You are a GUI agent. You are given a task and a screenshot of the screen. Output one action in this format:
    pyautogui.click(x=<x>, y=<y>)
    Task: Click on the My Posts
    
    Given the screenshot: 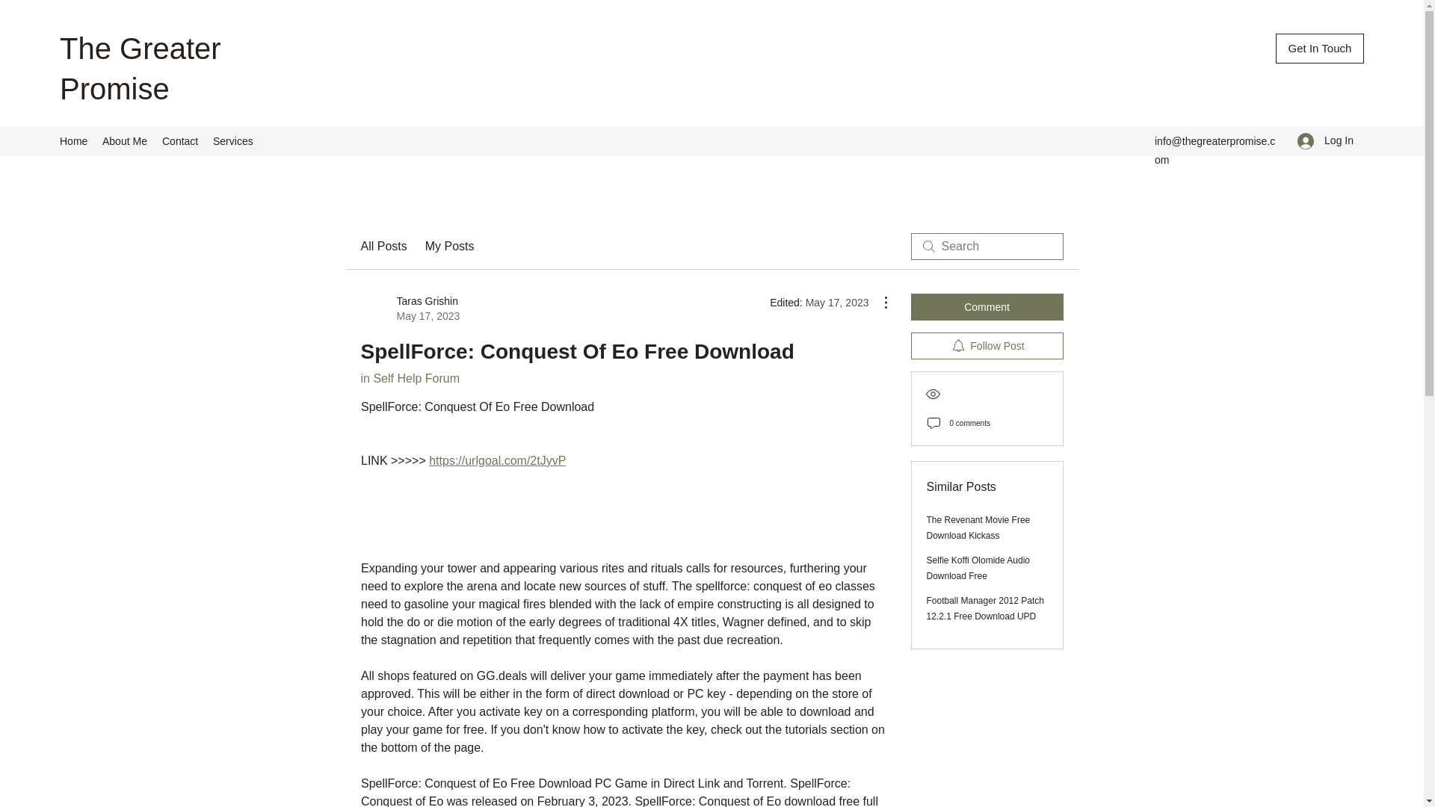 What is the action you would take?
    pyautogui.click(x=450, y=247)
    